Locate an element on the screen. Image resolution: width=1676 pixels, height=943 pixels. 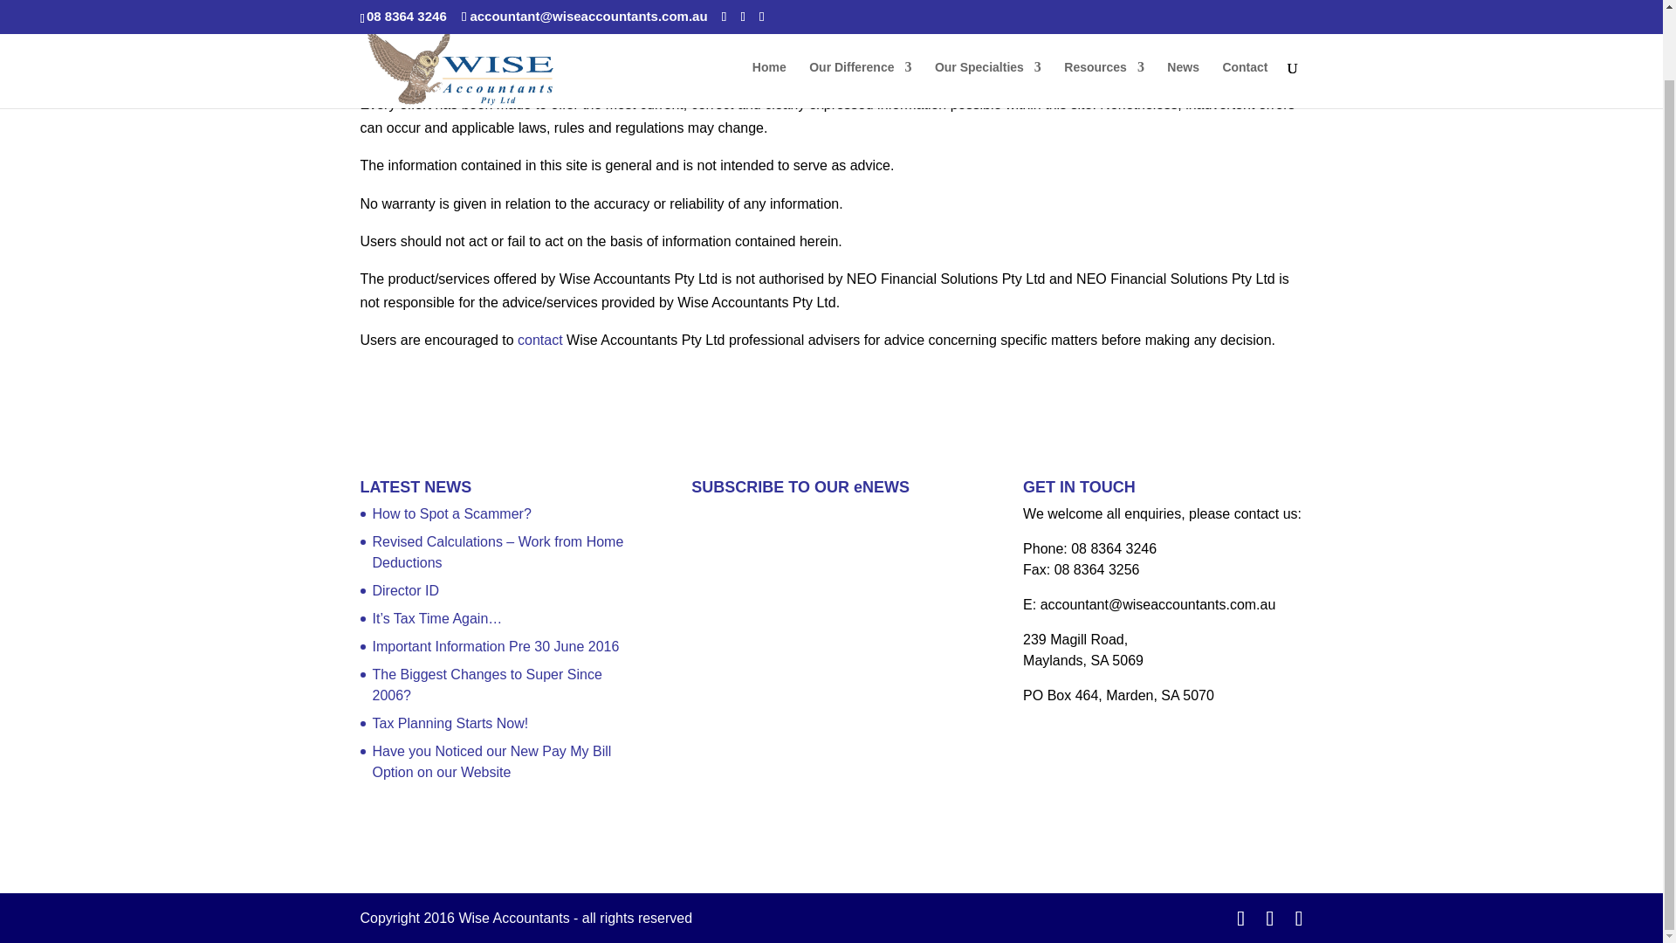
Our Difference is located at coordinates (861, 16).